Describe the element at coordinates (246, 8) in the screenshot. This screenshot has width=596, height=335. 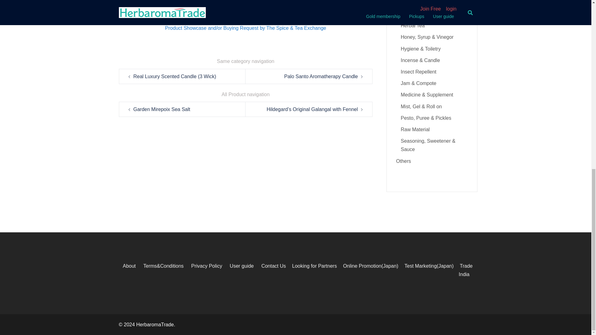
I see `send message` at that location.